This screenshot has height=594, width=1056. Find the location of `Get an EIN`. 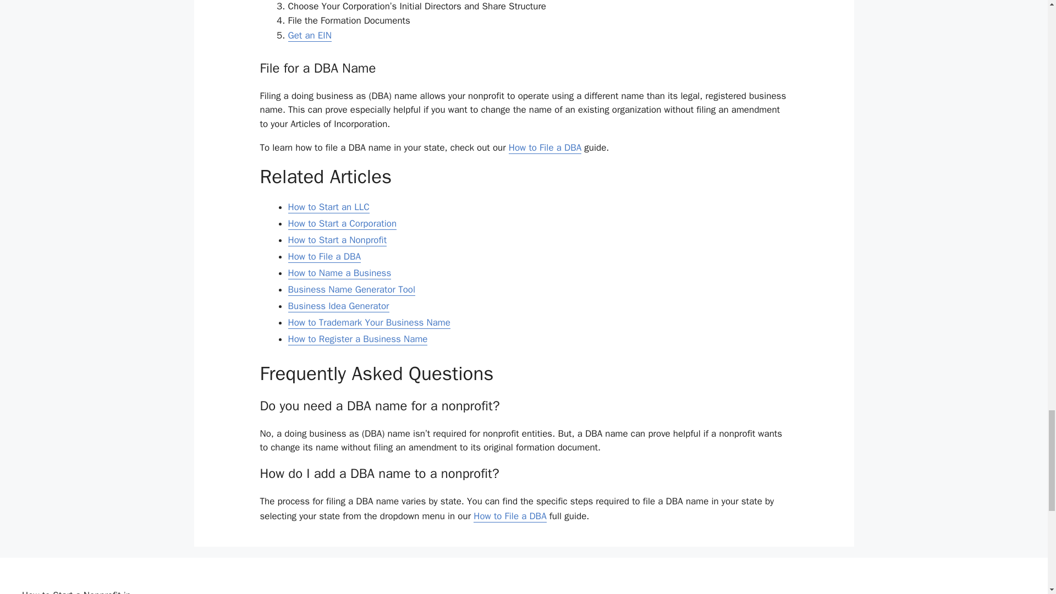

Get an EIN is located at coordinates (310, 35).